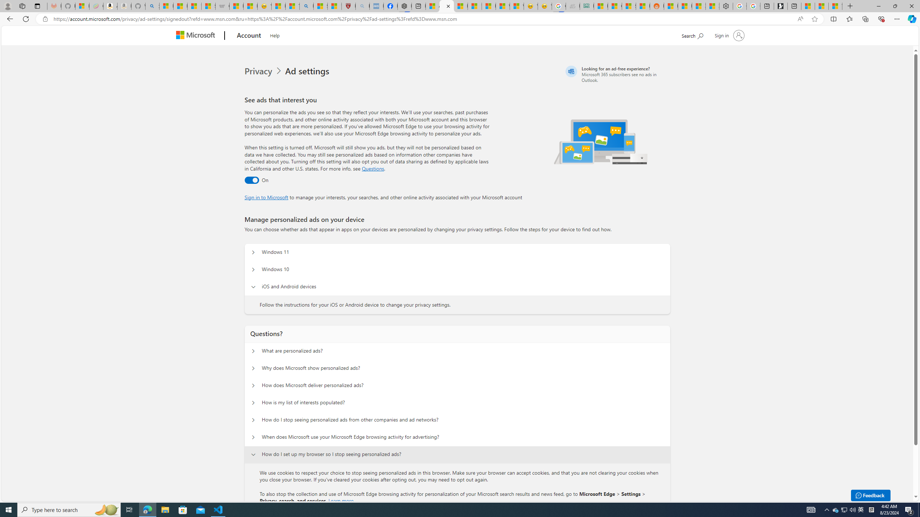 Image resolution: width=920 pixels, height=517 pixels. I want to click on Questions? How does Microsoft deliver personalized ads?, so click(253, 386).